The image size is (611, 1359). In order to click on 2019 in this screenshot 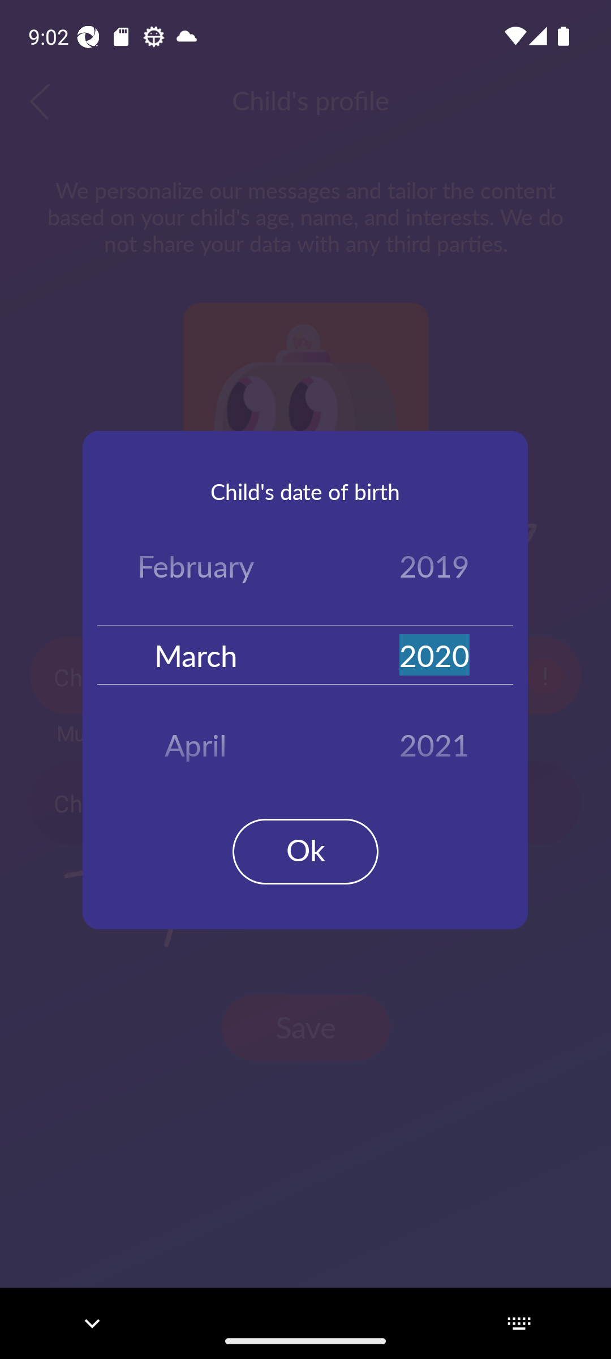, I will do `click(434, 570)`.